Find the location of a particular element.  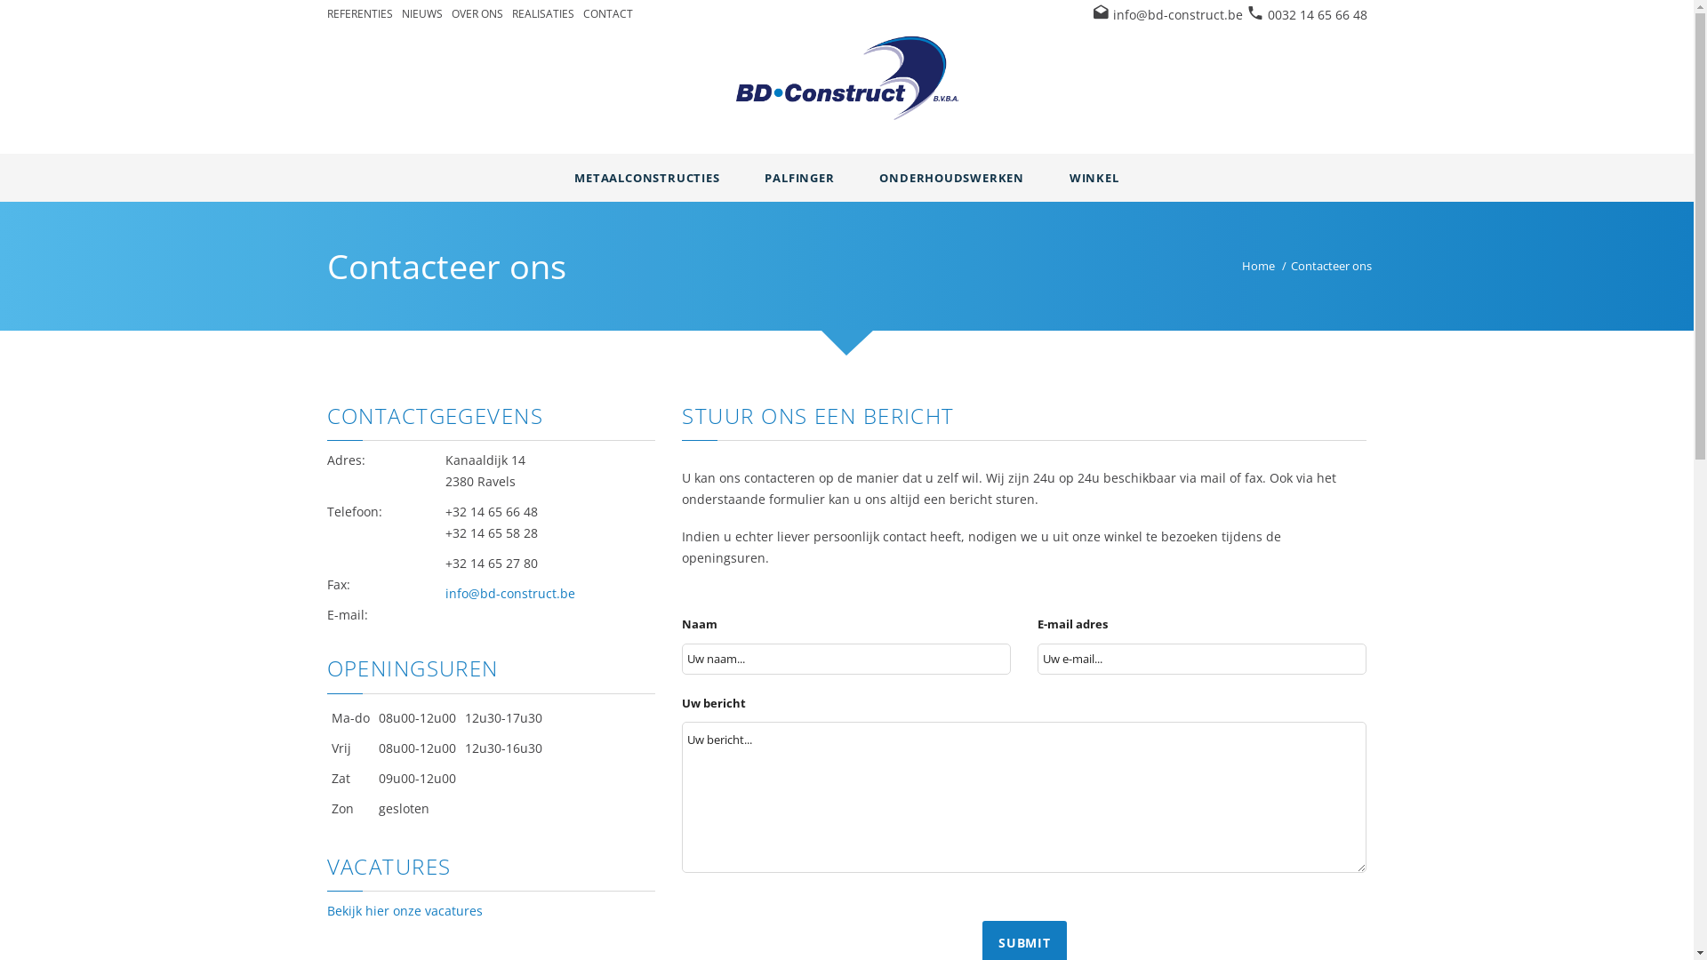

NIEUWS is located at coordinates (422, 14).